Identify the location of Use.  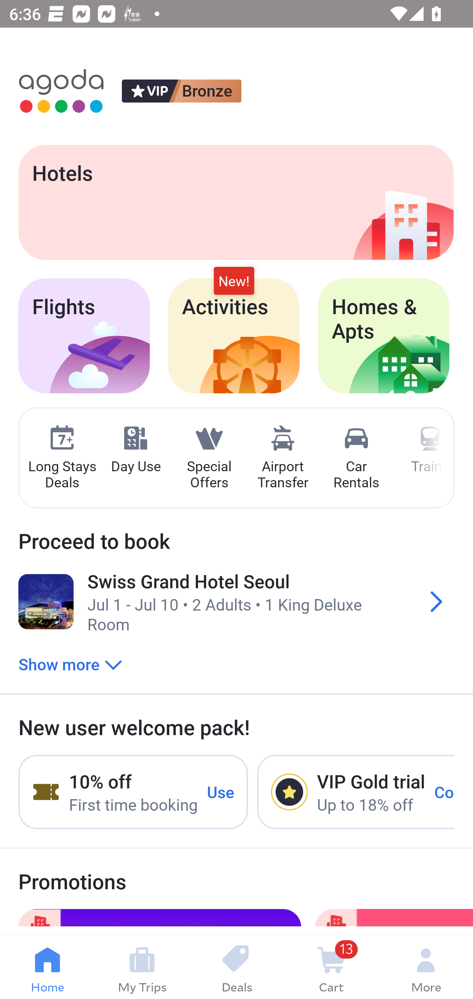
(221, 791).